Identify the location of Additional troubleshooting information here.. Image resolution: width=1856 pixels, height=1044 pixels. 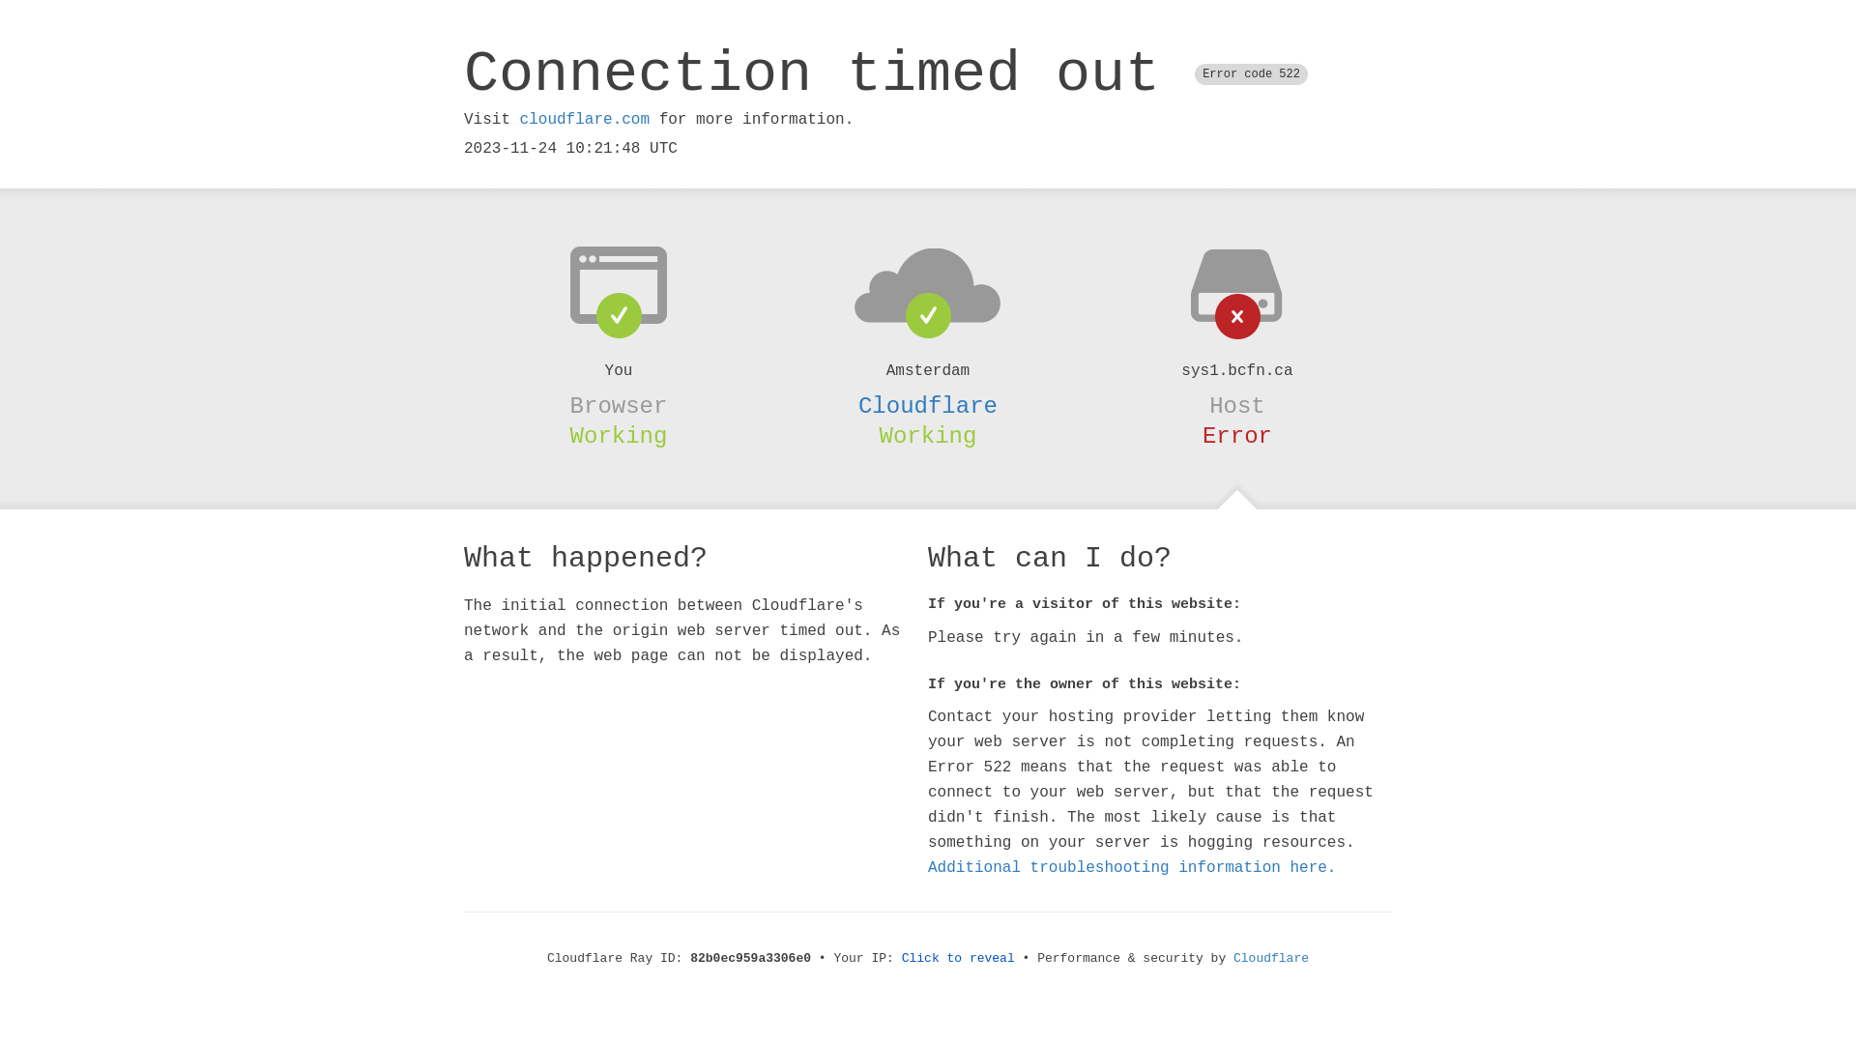
(1132, 868).